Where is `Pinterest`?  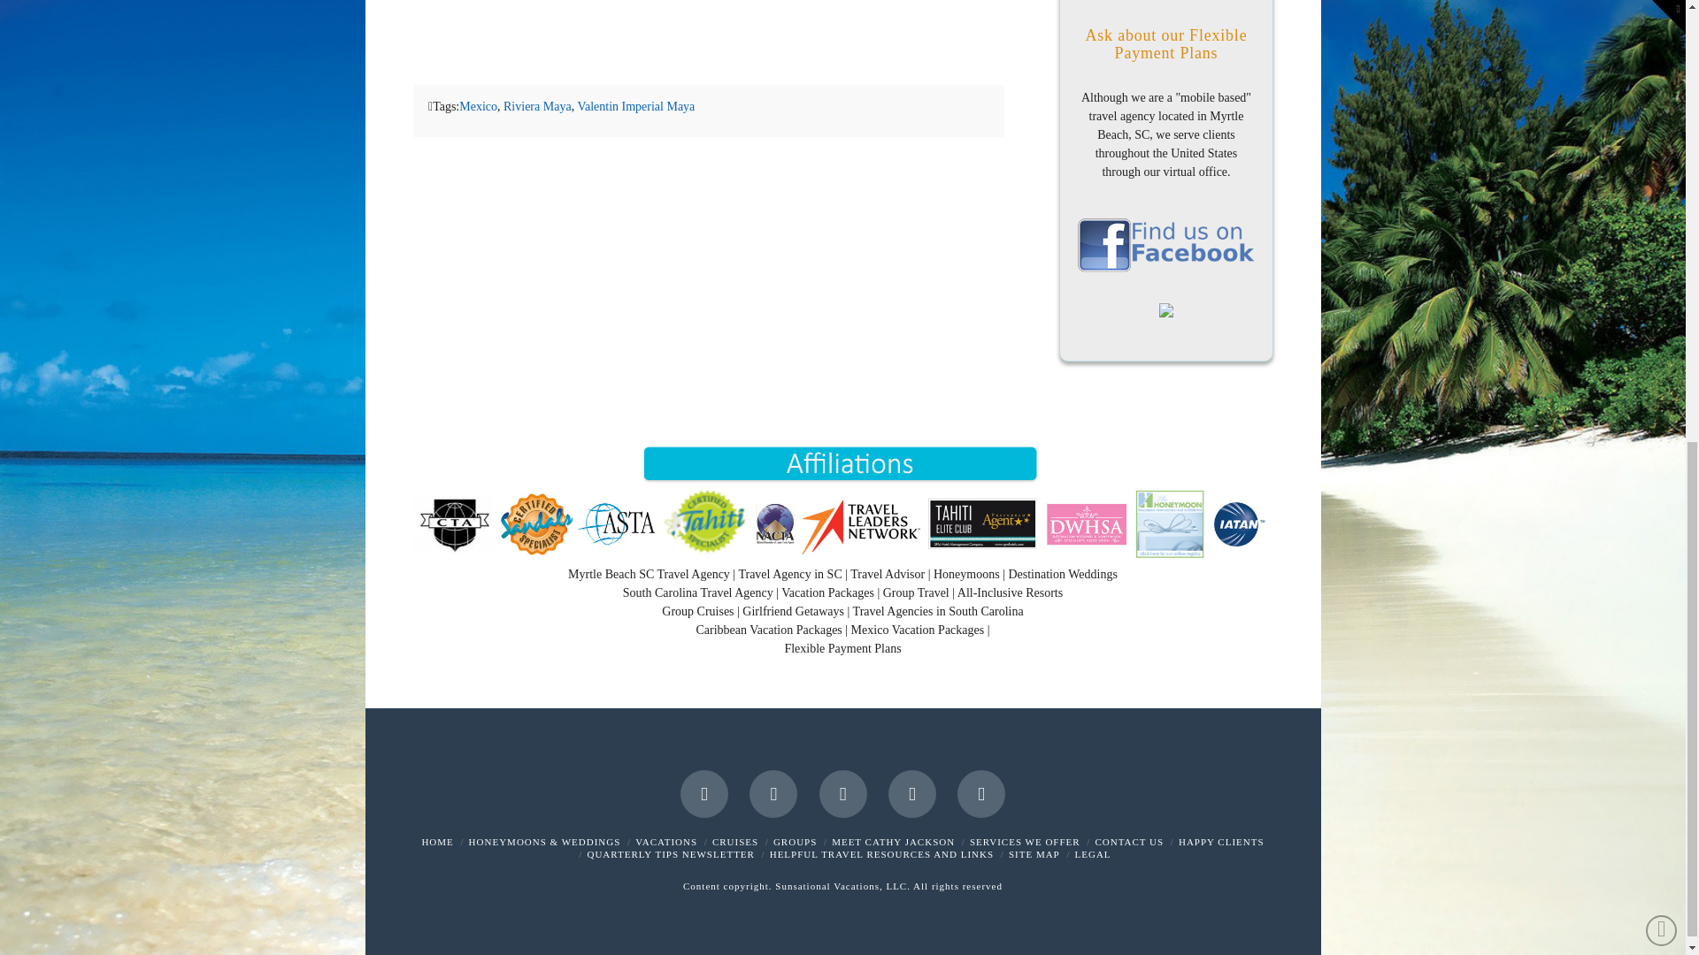 Pinterest is located at coordinates (981, 793).